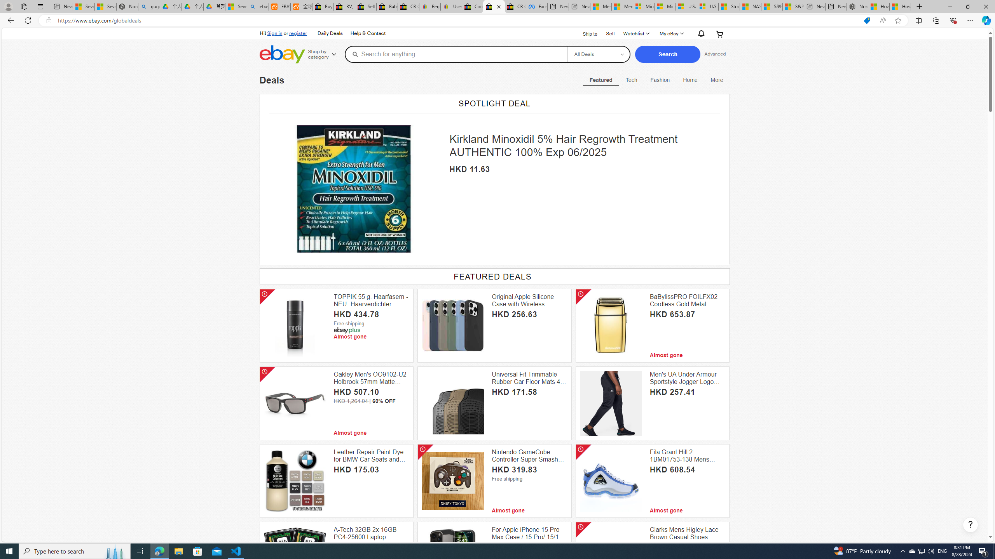 The height and width of the screenshot is (559, 995). Describe the element at coordinates (325, 54) in the screenshot. I see `Shop by category` at that location.